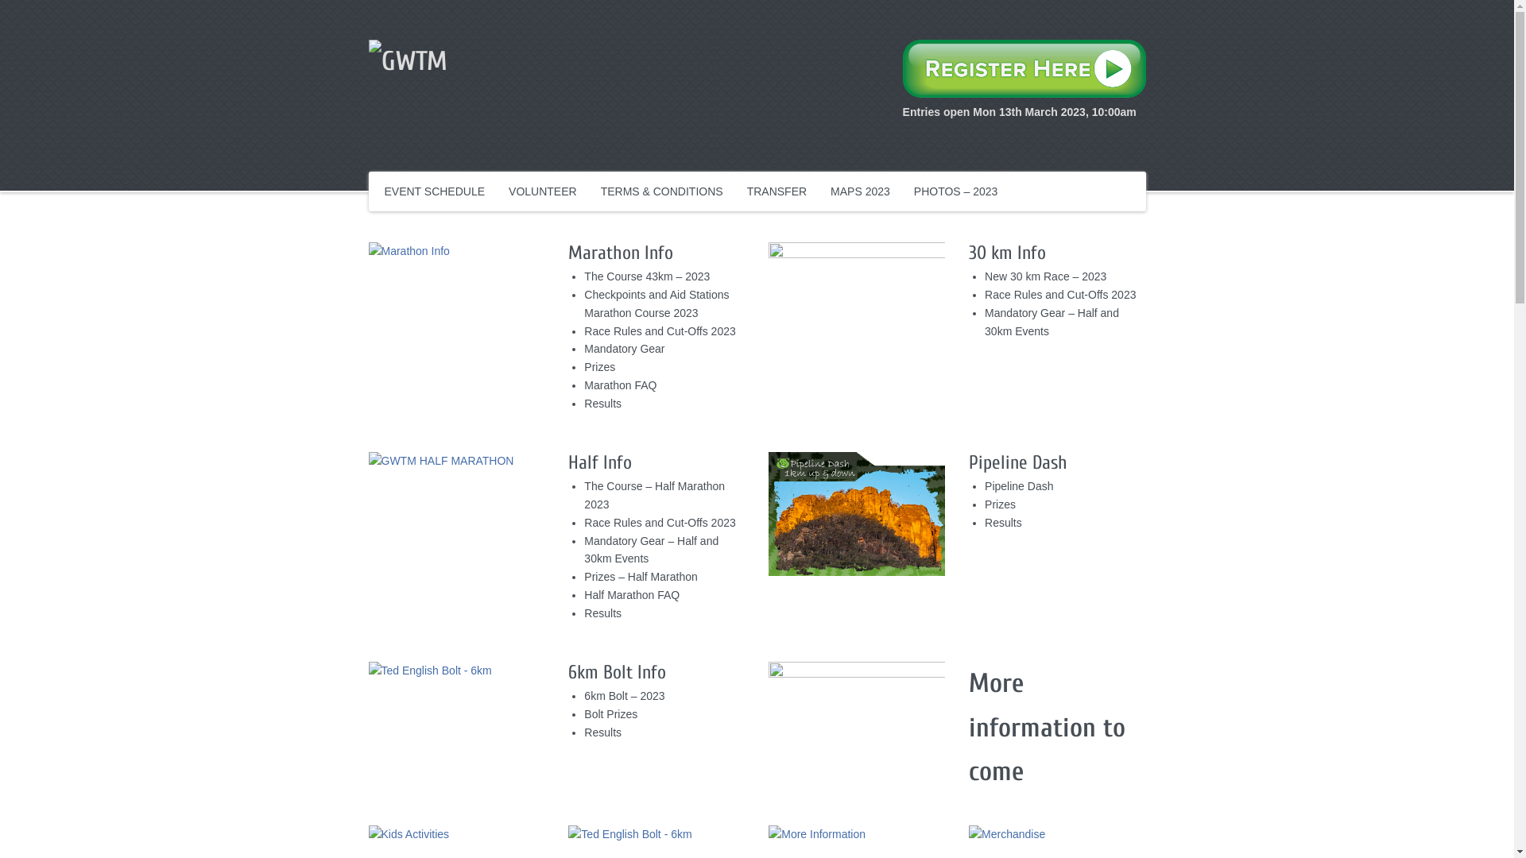 This screenshot has width=1526, height=858. Describe the element at coordinates (543, 191) in the screenshot. I see `VOLUNTEER` at that location.